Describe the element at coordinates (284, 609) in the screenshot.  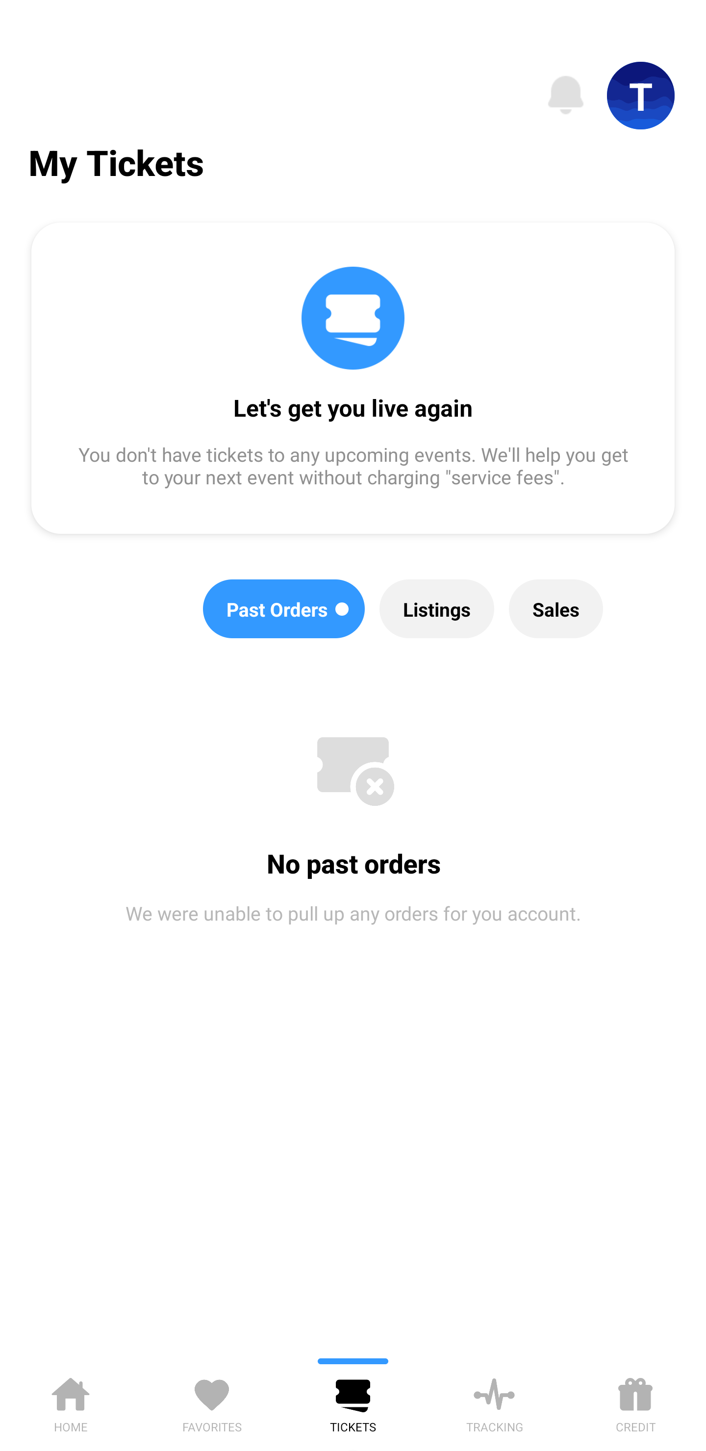
I see `Past Orders` at that location.